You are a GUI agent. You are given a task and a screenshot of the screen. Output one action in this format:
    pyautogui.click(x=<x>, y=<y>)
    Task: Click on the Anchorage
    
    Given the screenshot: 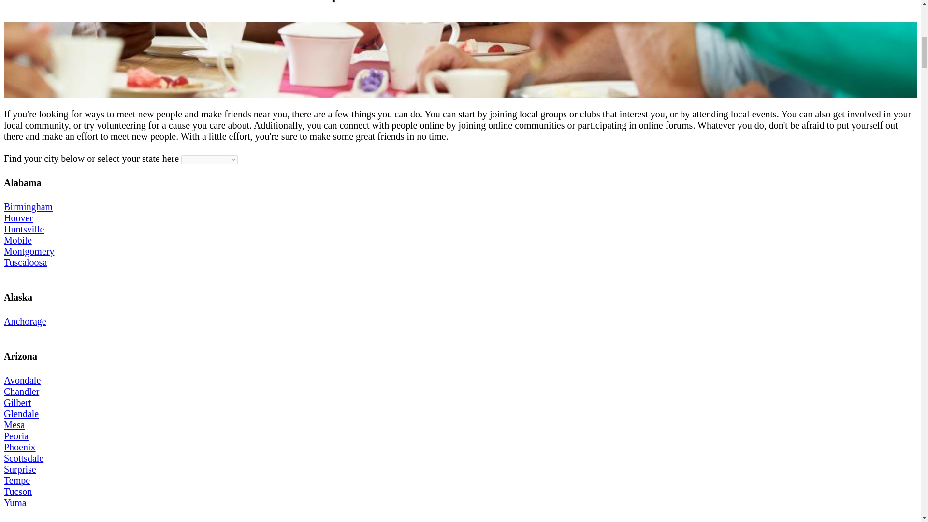 What is the action you would take?
    pyautogui.click(x=25, y=321)
    